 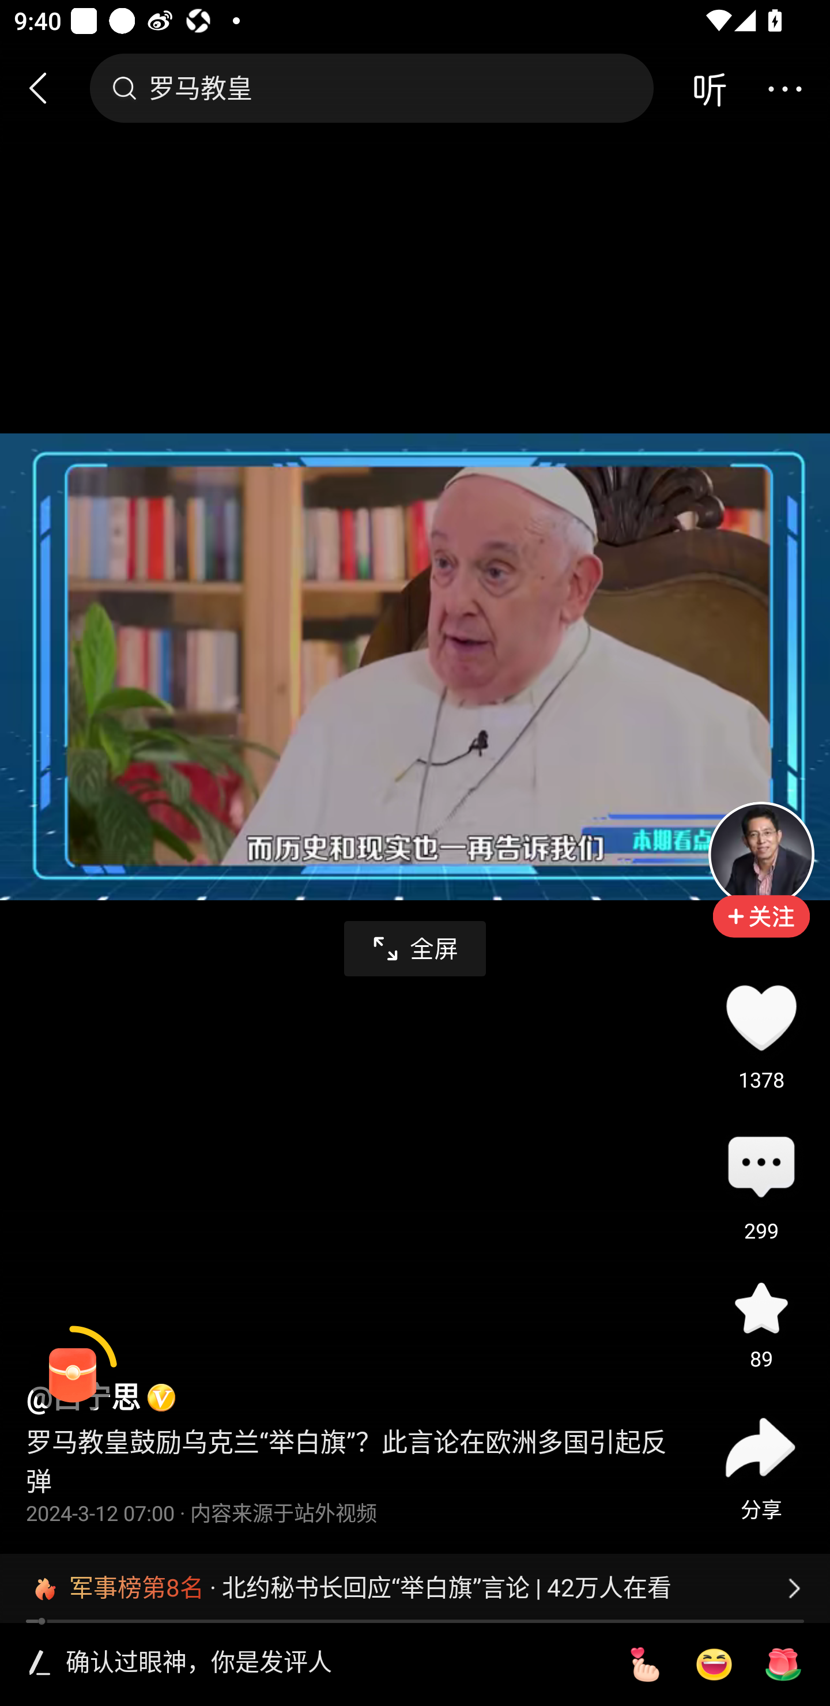 I want to click on 更多操作, so click(x=784, y=88).